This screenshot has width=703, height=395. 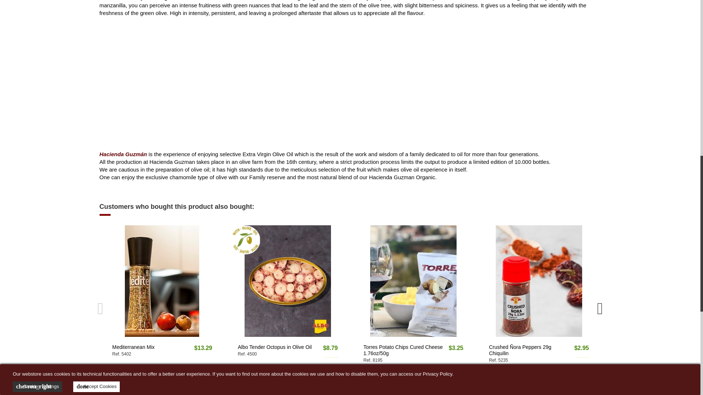 What do you see at coordinates (511, 377) in the screenshot?
I see `1` at bounding box center [511, 377].